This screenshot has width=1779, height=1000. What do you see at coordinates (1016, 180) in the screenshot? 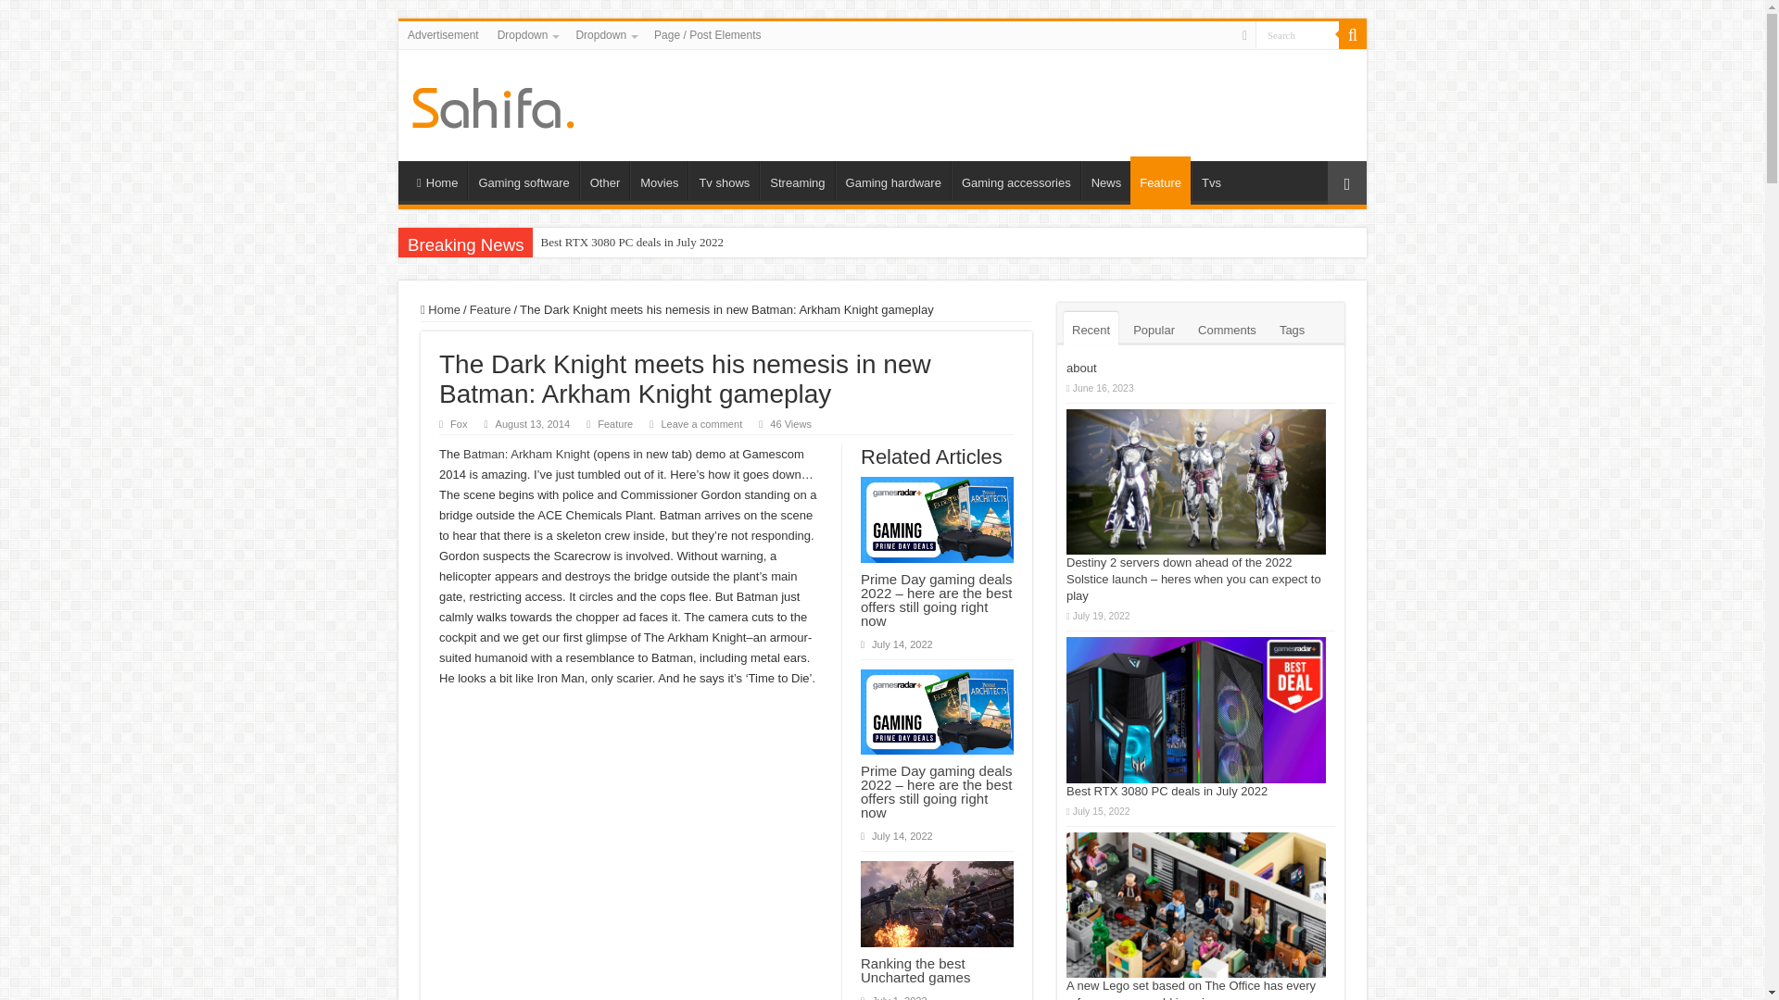
I see `Gaming accessories` at bounding box center [1016, 180].